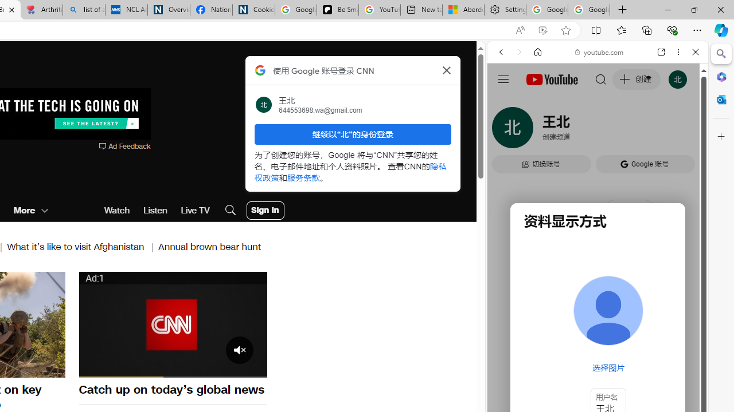 This screenshot has height=412, width=734. I want to click on Live TV, so click(195, 211).